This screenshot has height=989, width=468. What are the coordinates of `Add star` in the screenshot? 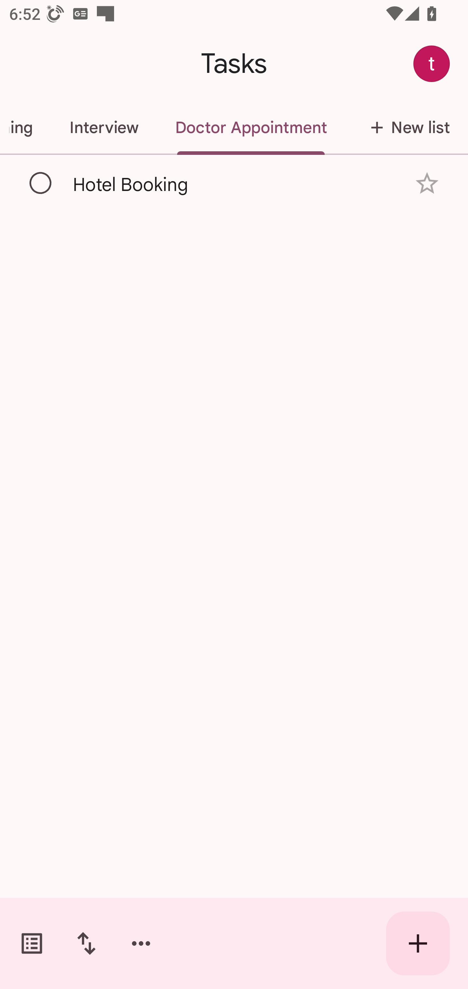 It's located at (427, 183).